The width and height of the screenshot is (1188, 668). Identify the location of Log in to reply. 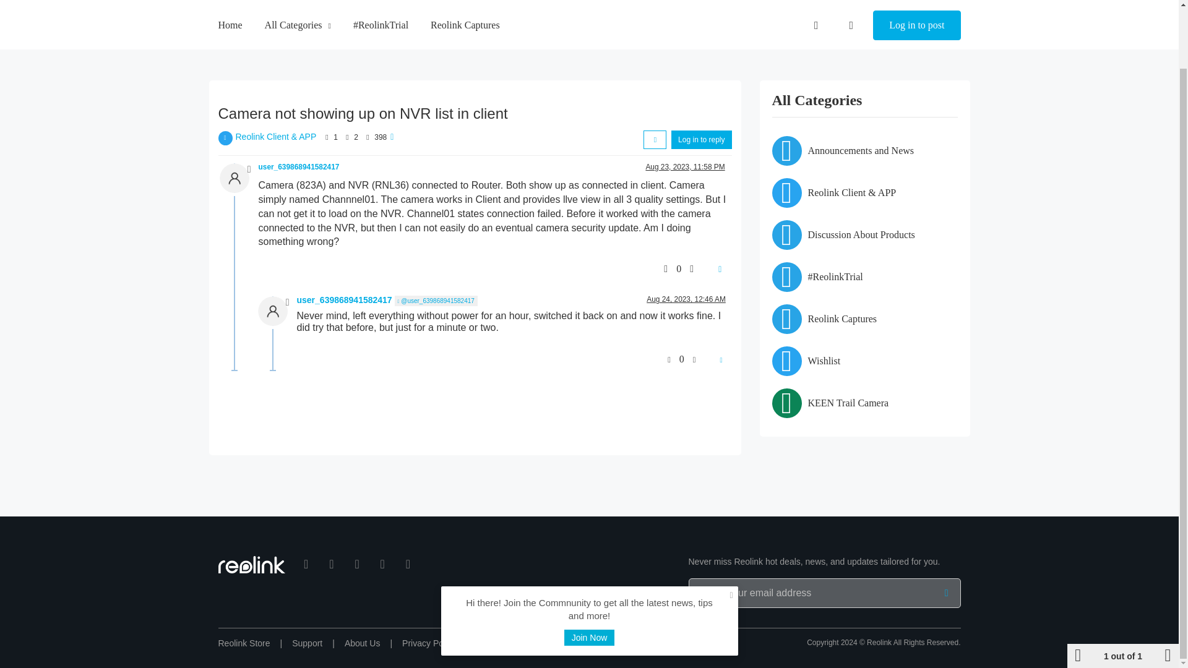
(701, 139).